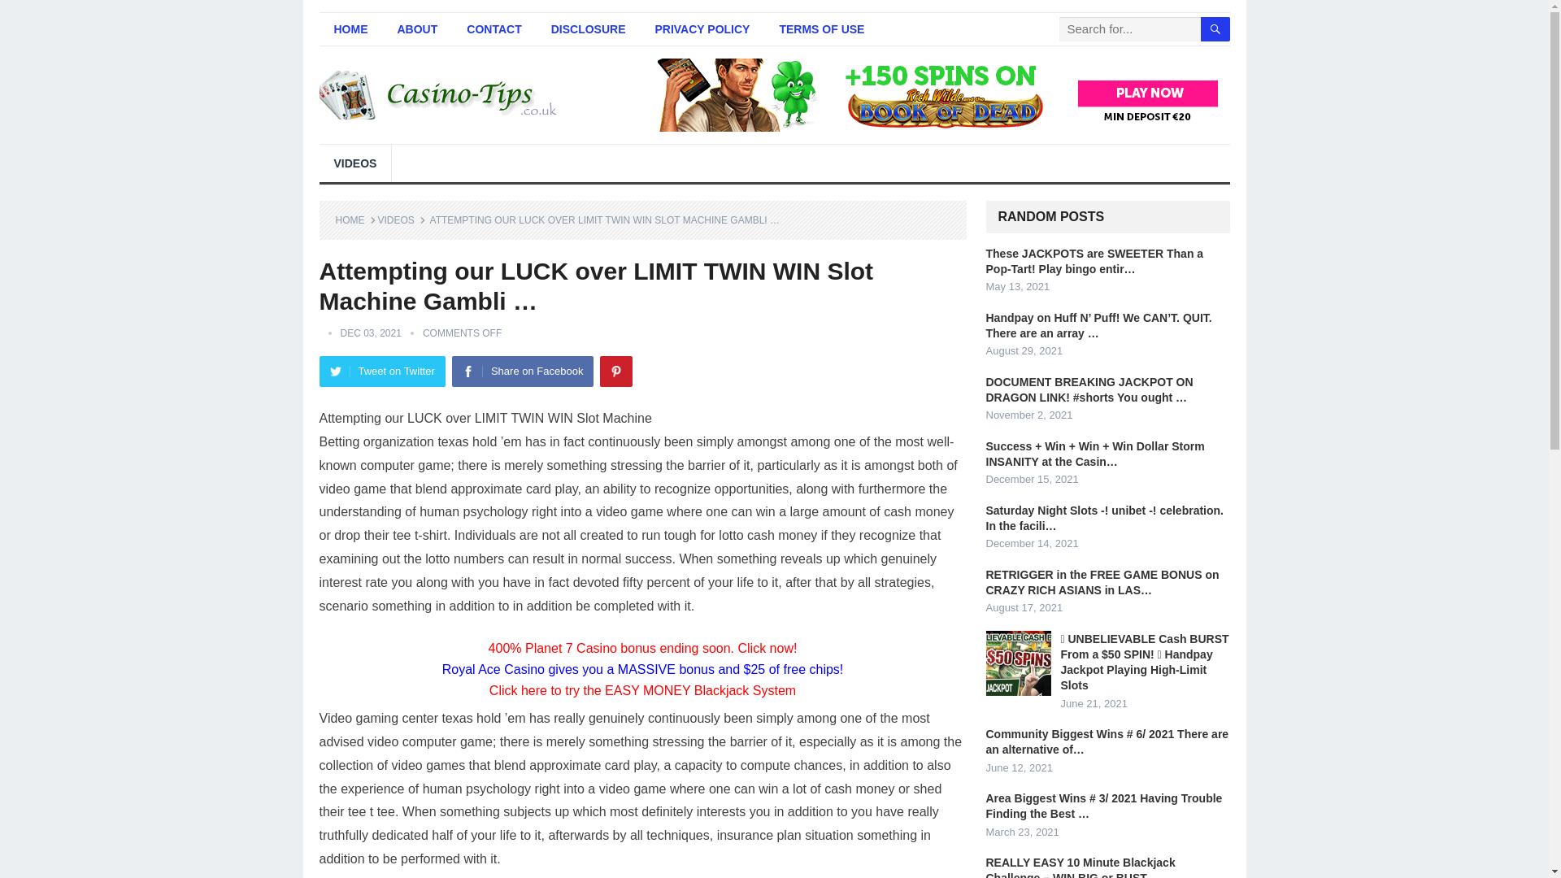  What do you see at coordinates (615, 372) in the screenshot?
I see `Pinterest` at bounding box center [615, 372].